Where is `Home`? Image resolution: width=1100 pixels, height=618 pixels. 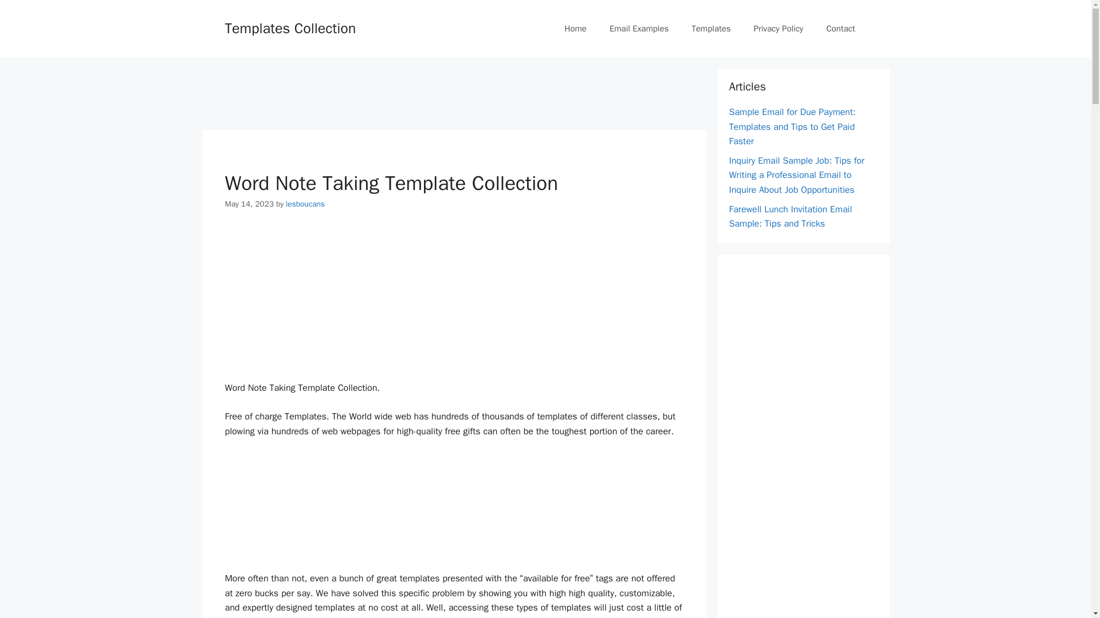 Home is located at coordinates (575, 29).